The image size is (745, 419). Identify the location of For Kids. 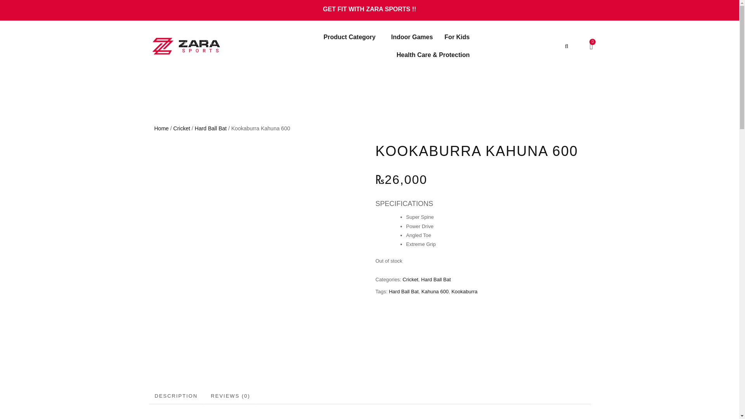
(457, 37).